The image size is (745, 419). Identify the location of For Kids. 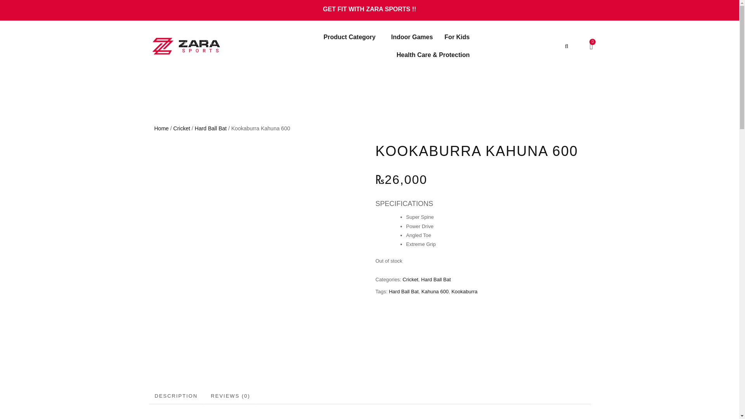
(457, 37).